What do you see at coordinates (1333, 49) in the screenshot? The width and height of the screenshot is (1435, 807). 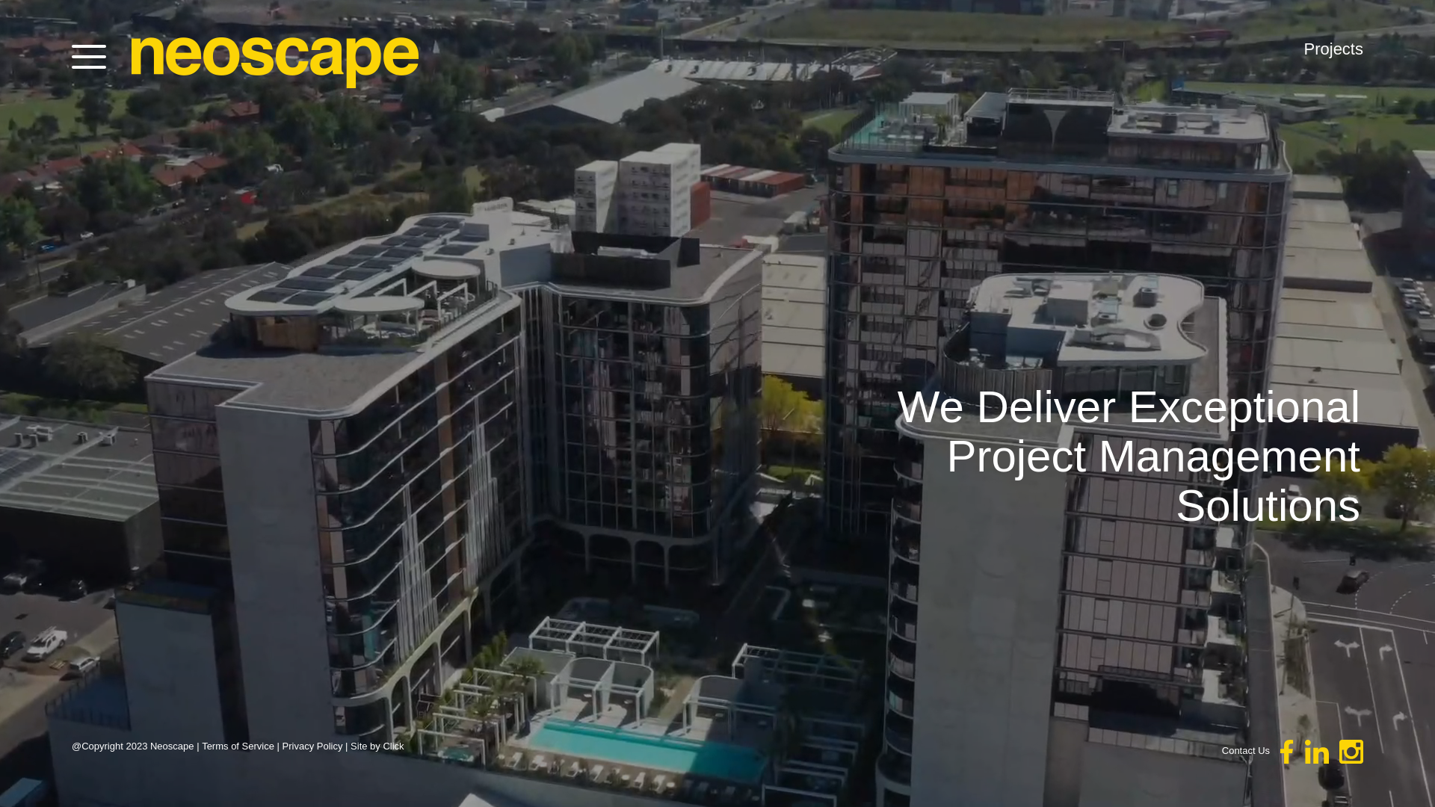 I see `Projects` at bounding box center [1333, 49].